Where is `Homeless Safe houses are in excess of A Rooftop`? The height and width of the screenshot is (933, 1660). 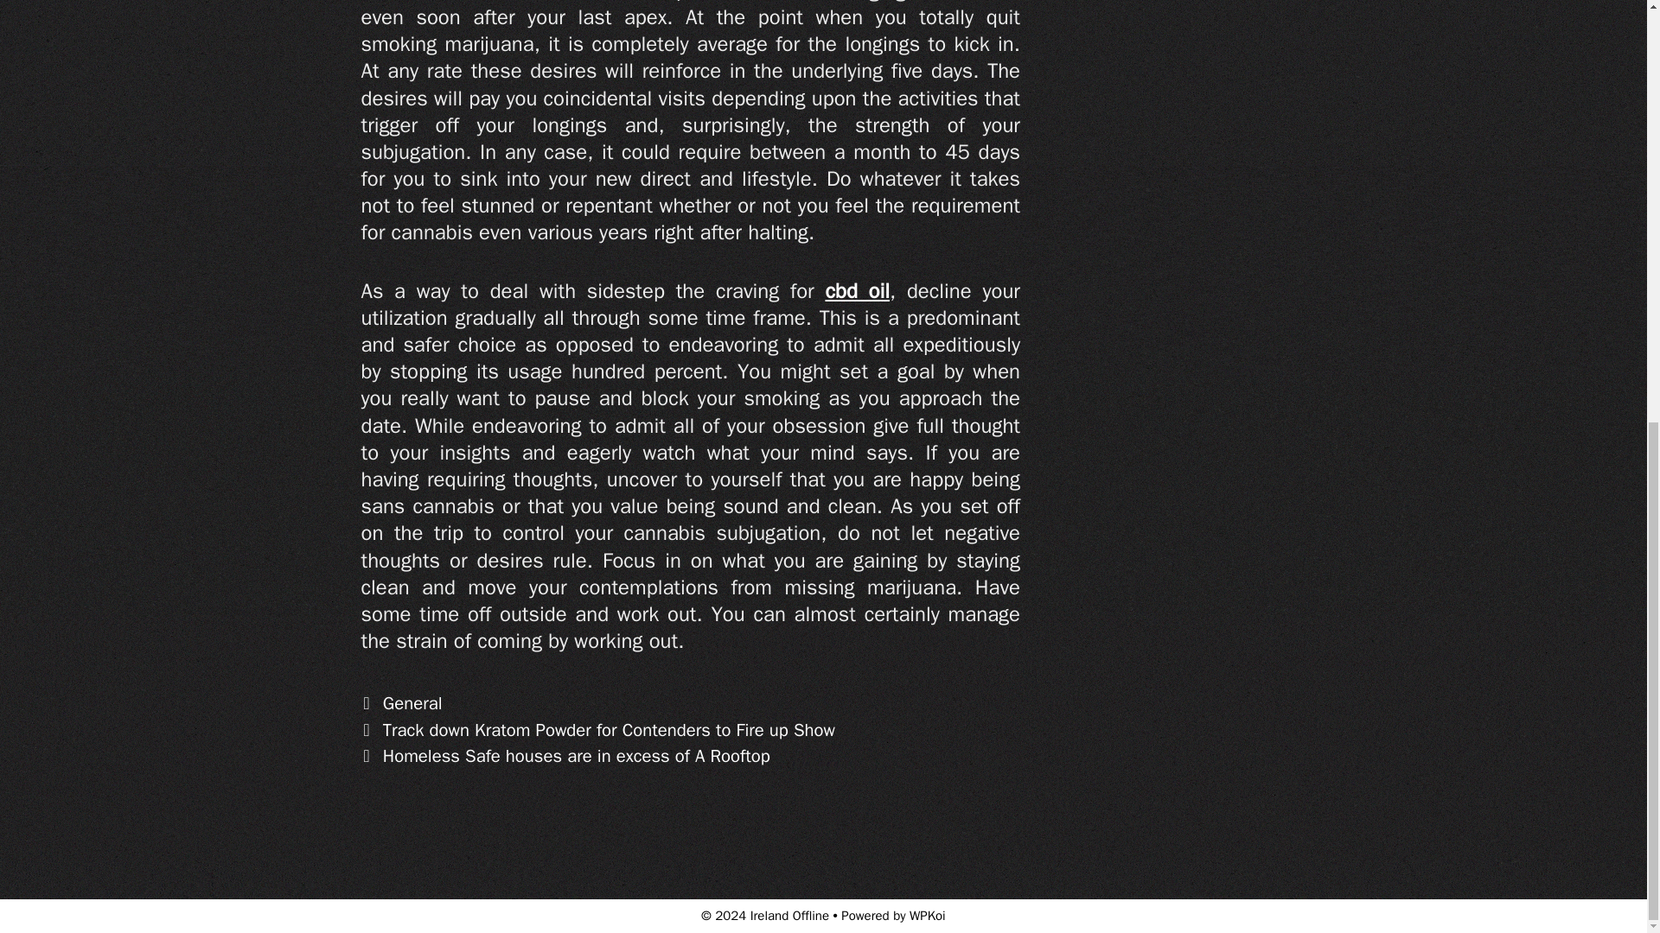
Homeless Safe houses are in excess of A Rooftop is located at coordinates (576, 755).